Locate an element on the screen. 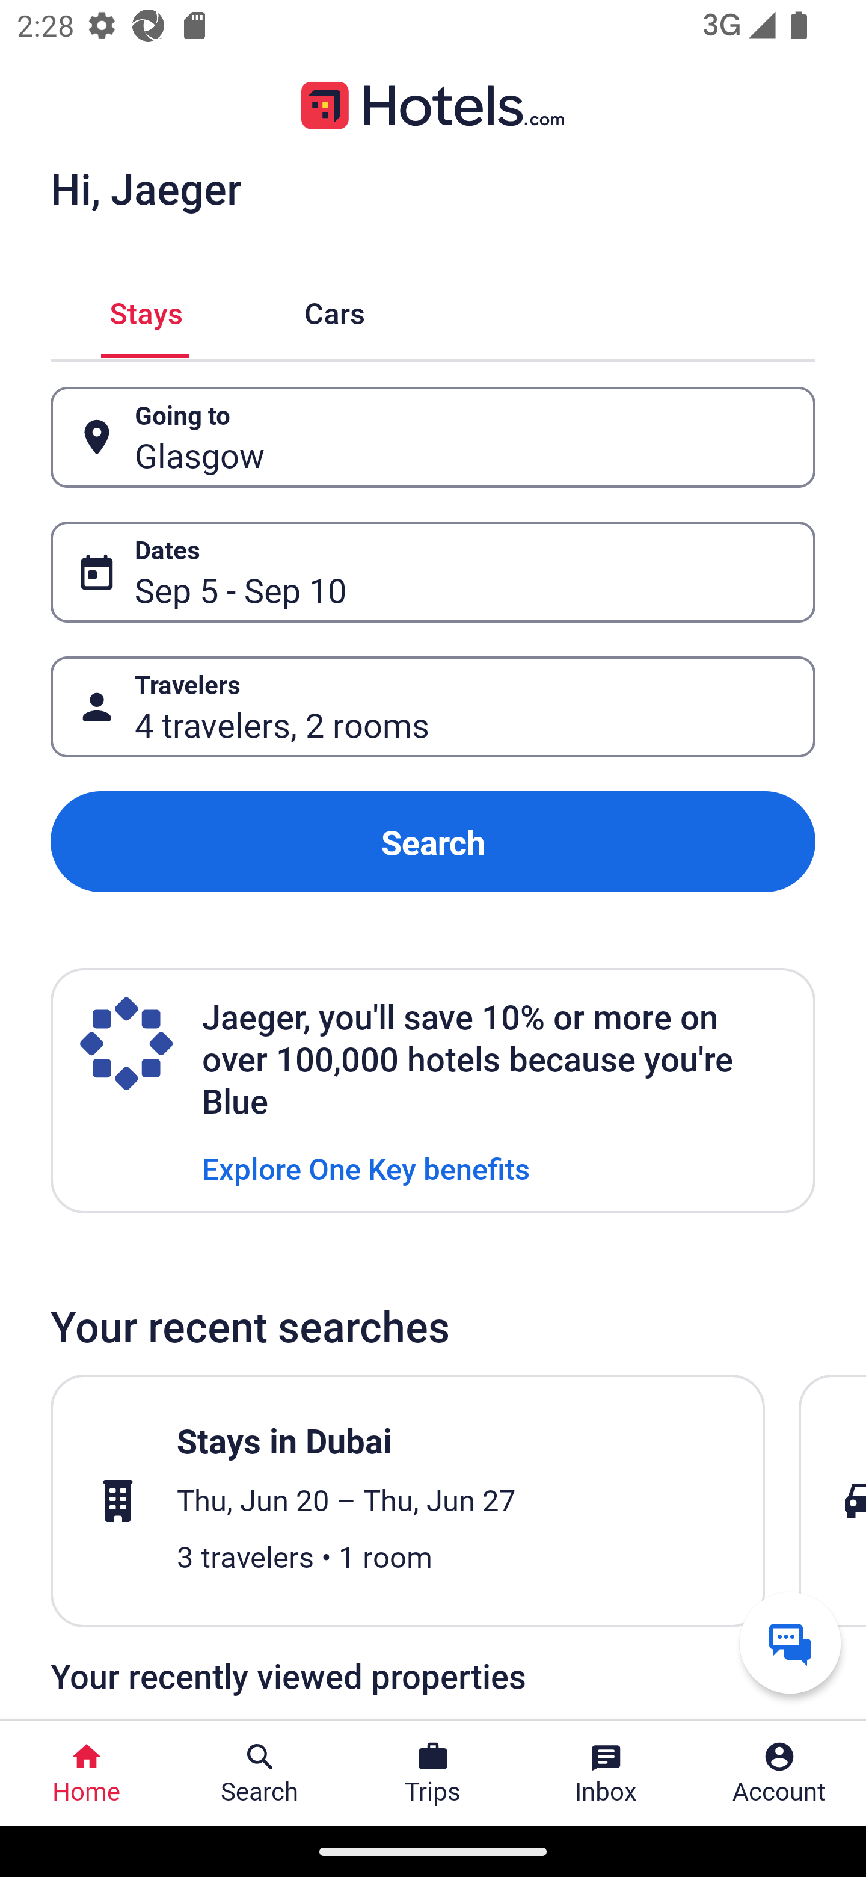 Image resolution: width=866 pixels, height=1877 pixels. Travelers Button 4 travelers, 2 rooms is located at coordinates (433, 707).